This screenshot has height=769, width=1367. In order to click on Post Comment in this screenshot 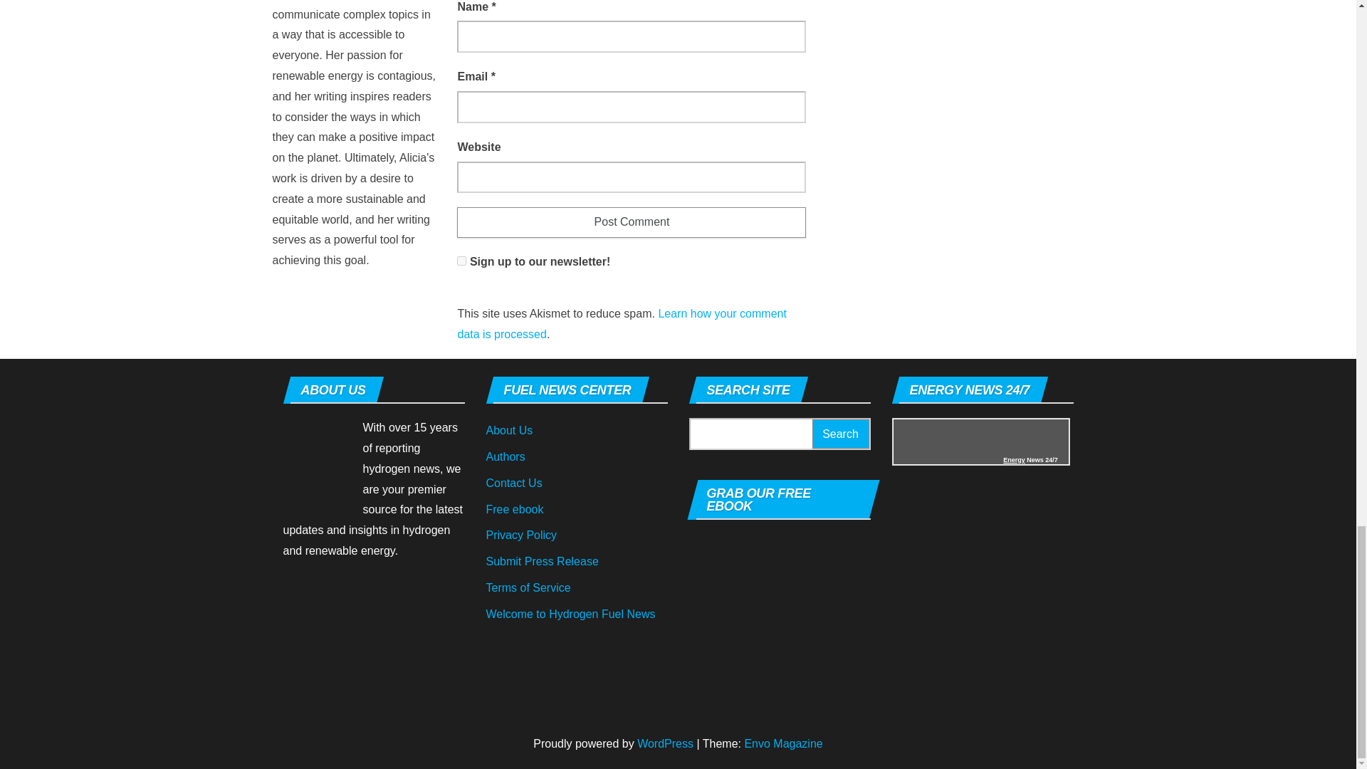, I will do `click(631, 222)`.